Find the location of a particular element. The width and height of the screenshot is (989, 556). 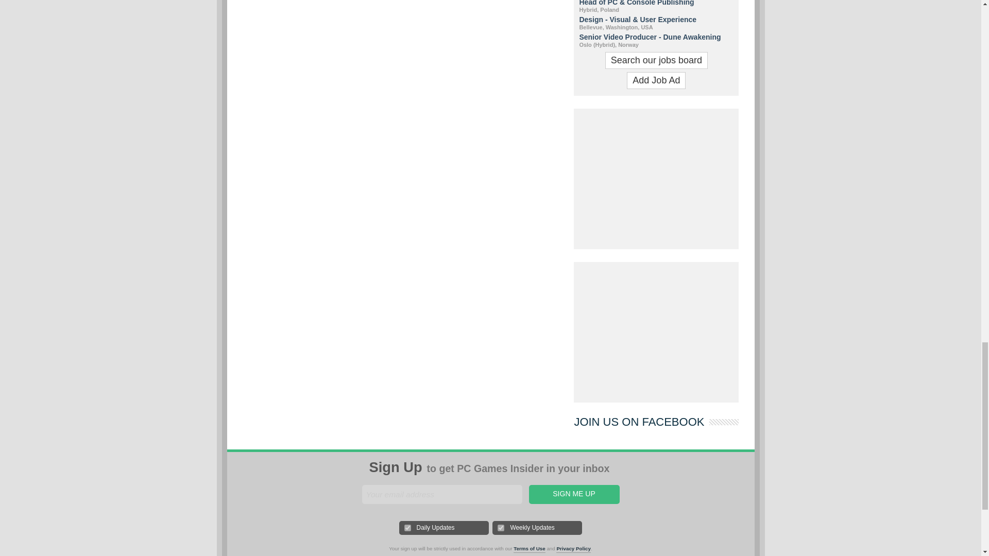

2 is located at coordinates (501, 528).